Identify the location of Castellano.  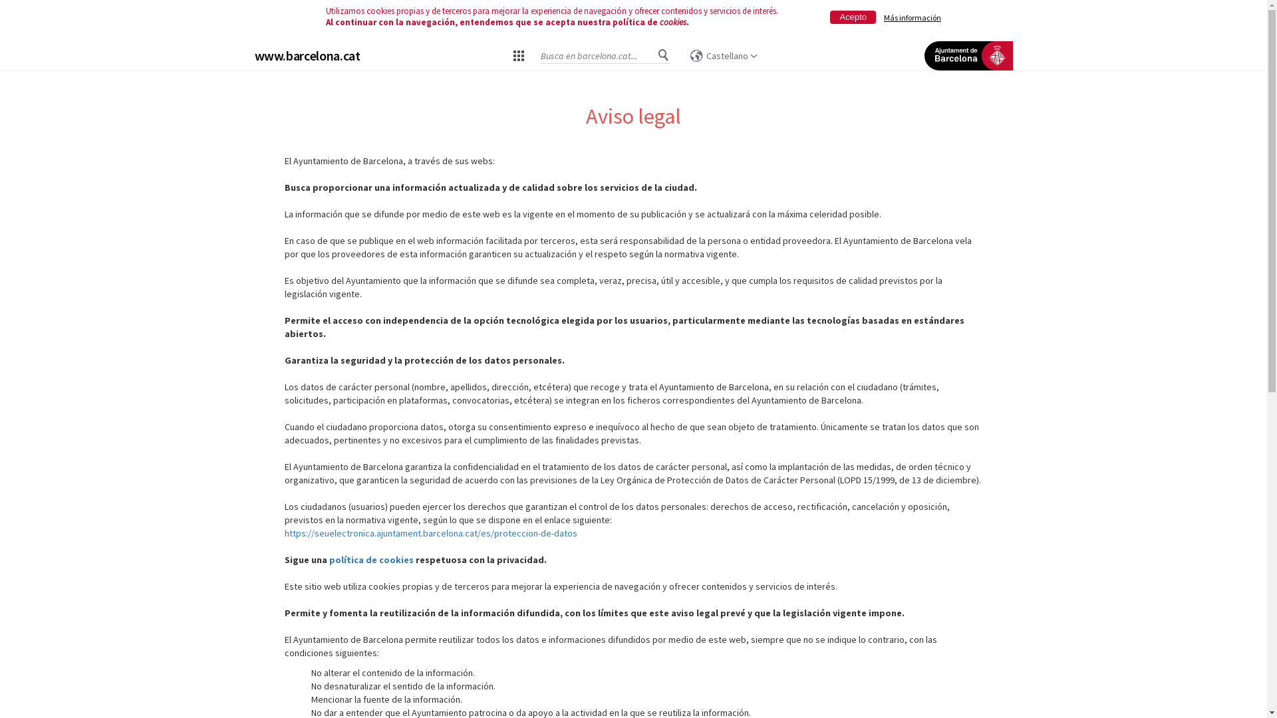
(724, 56).